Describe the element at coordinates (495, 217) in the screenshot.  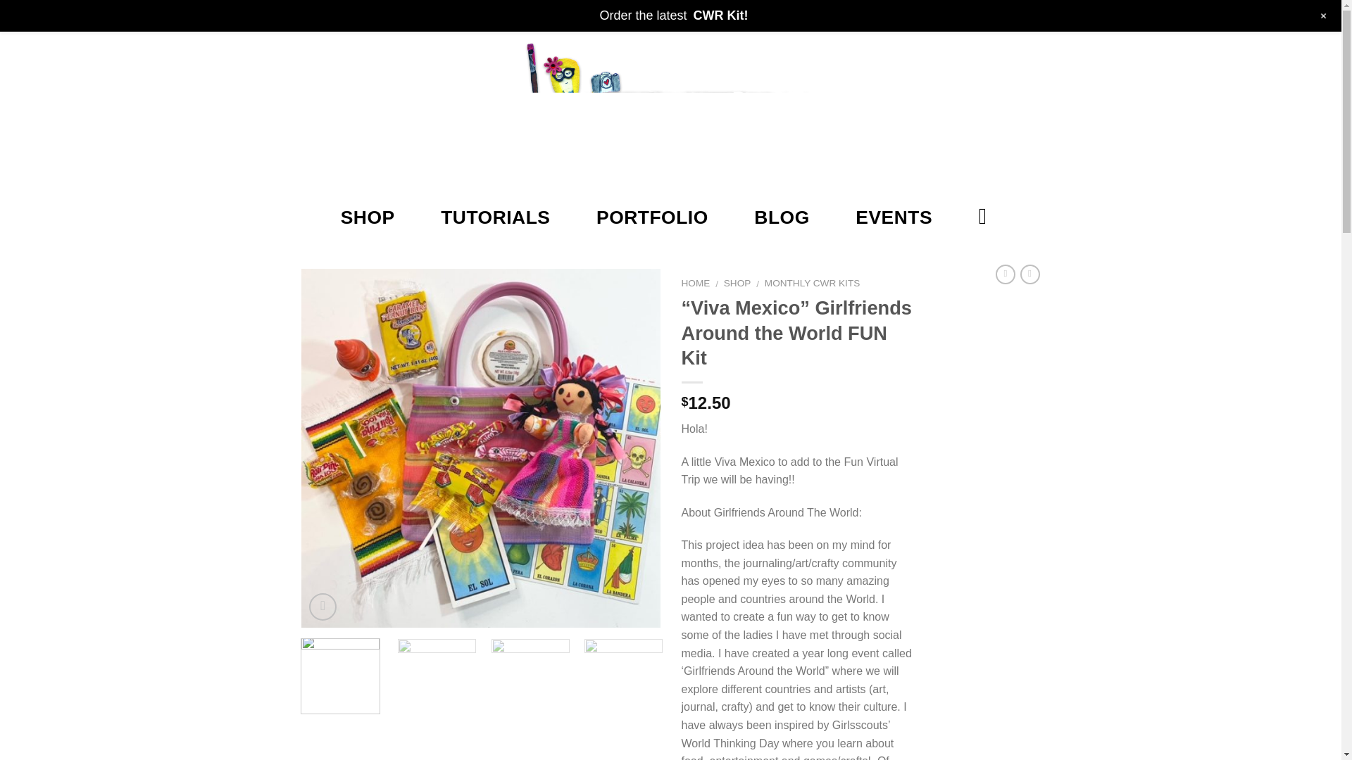
I see `TUTORIALS` at that location.